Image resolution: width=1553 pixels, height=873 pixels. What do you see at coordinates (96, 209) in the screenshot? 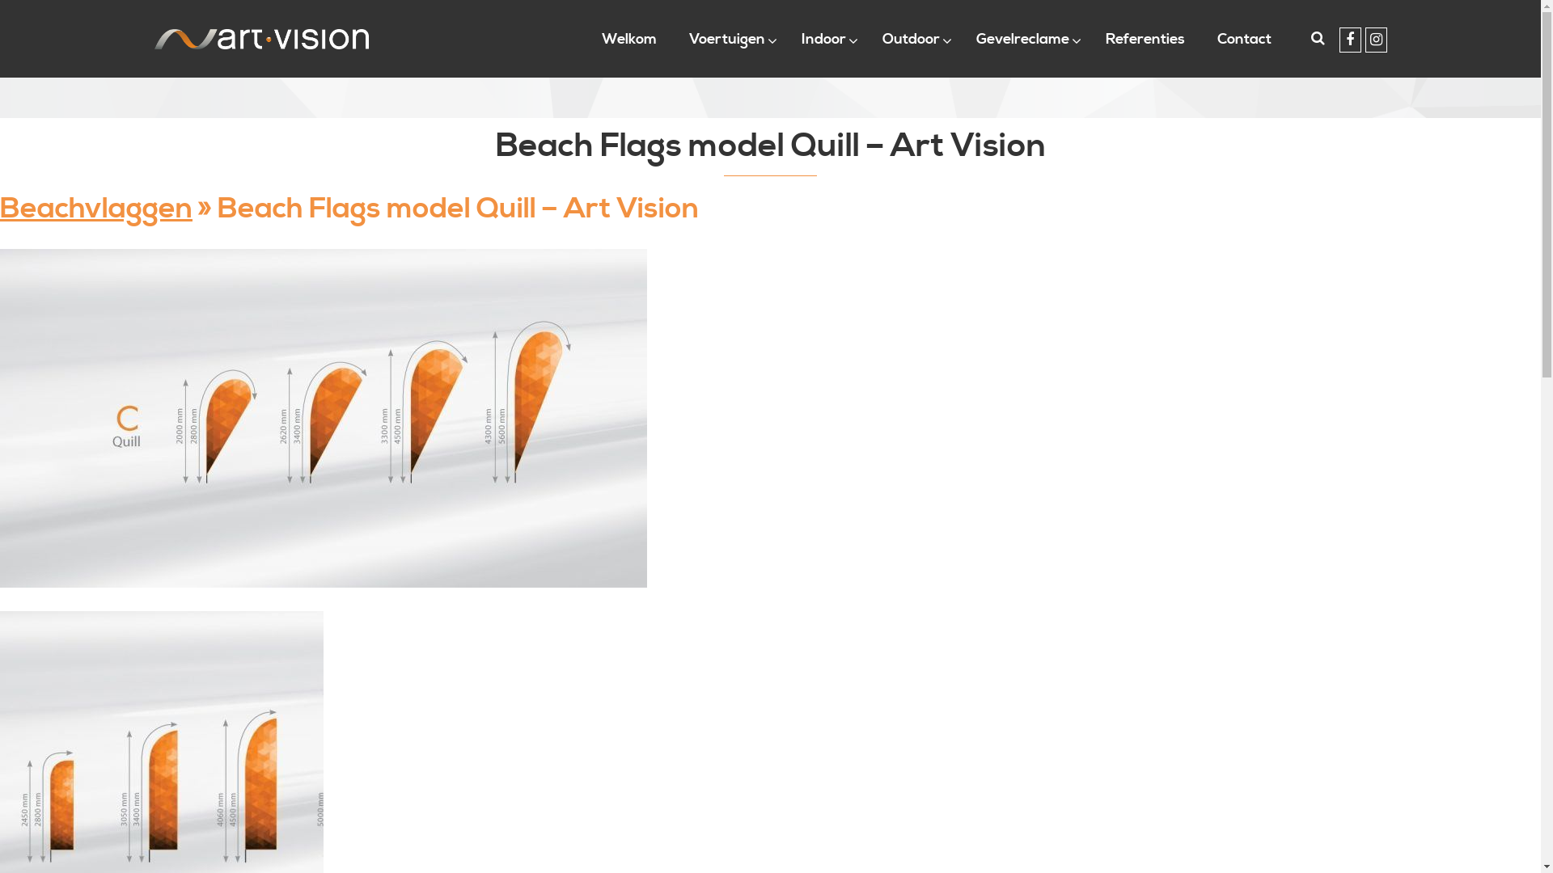
I see `Beachvlaggen` at bounding box center [96, 209].